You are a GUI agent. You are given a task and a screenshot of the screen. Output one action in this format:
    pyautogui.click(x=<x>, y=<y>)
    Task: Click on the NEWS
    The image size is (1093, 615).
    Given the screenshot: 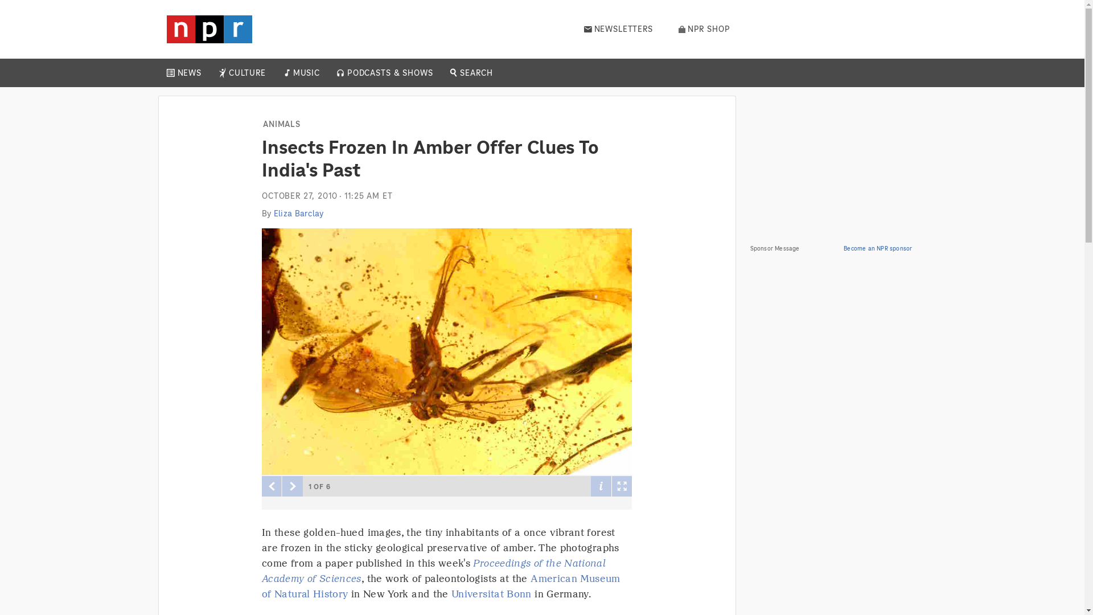 What is the action you would take?
    pyautogui.click(x=189, y=73)
    